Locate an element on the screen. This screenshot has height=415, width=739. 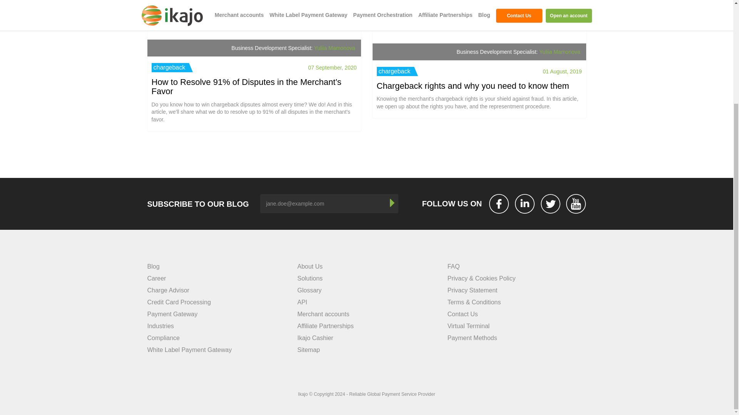
Solutions is located at coordinates (309, 278).